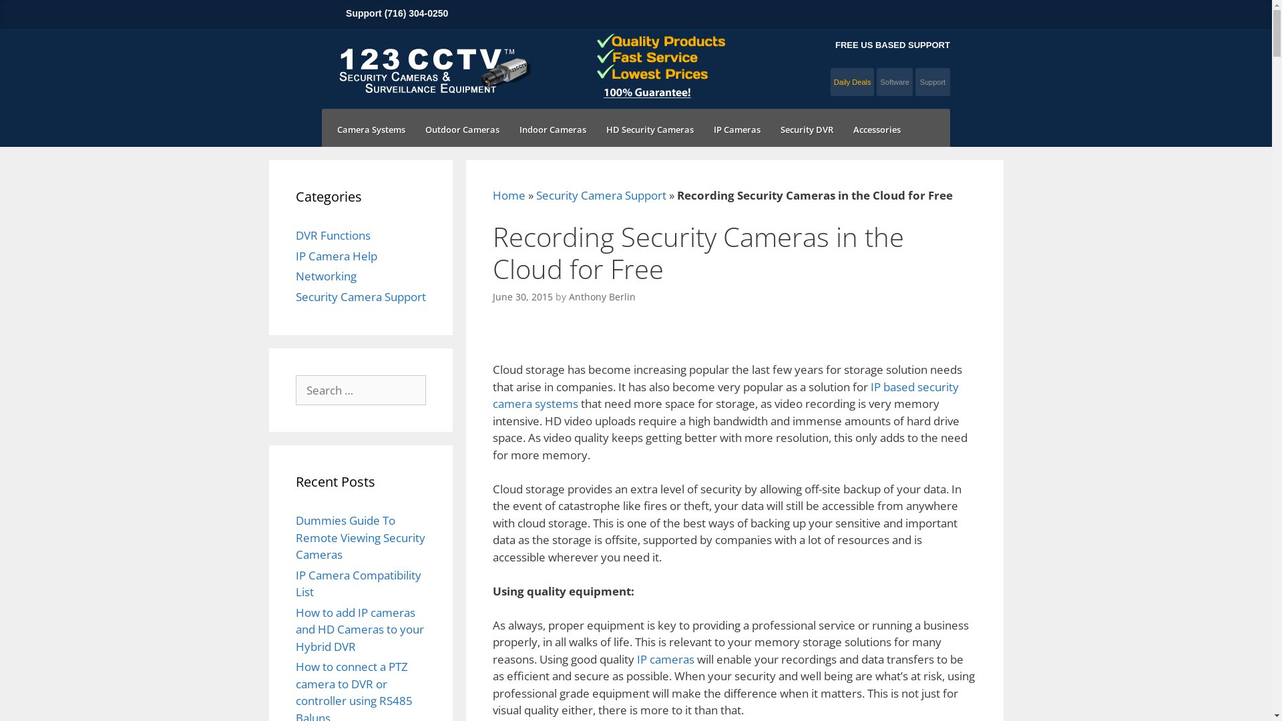  I want to click on Daily Deals, so click(853, 82).